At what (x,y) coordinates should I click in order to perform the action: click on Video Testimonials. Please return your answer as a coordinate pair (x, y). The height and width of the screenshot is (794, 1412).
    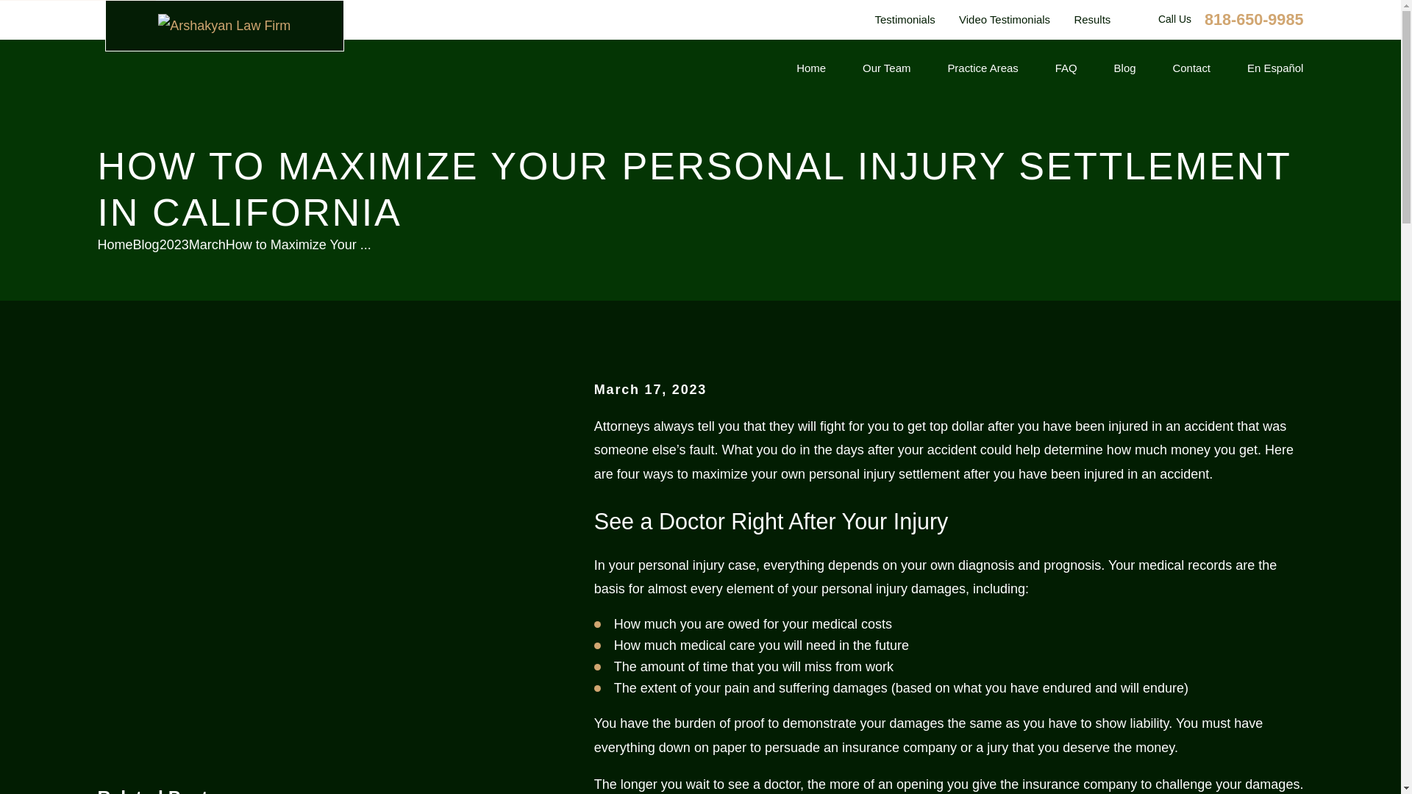
    Looking at the image, I should click on (1005, 19).